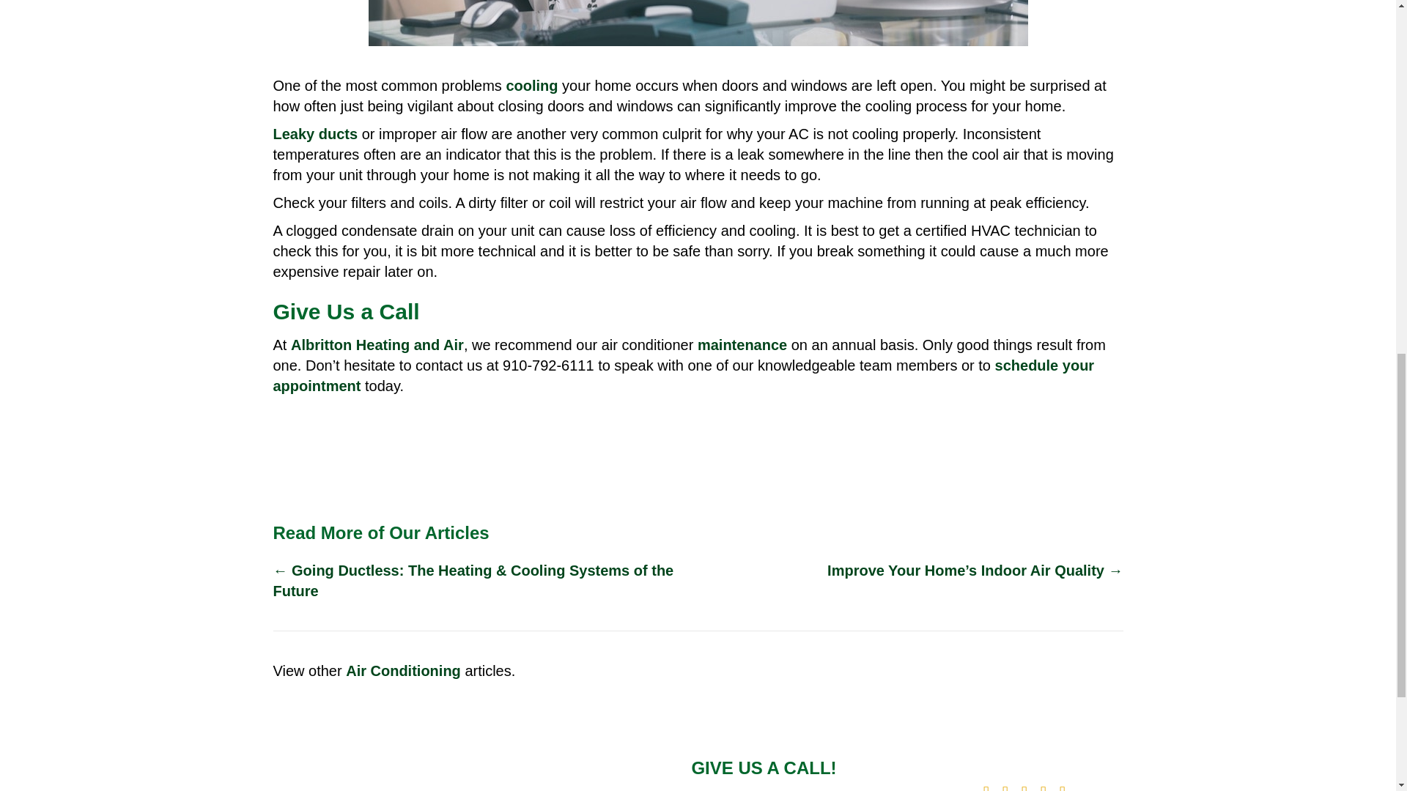 This screenshot has height=791, width=1407. Describe the element at coordinates (683, 375) in the screenshot. I see `schedule your appointment` at that location.